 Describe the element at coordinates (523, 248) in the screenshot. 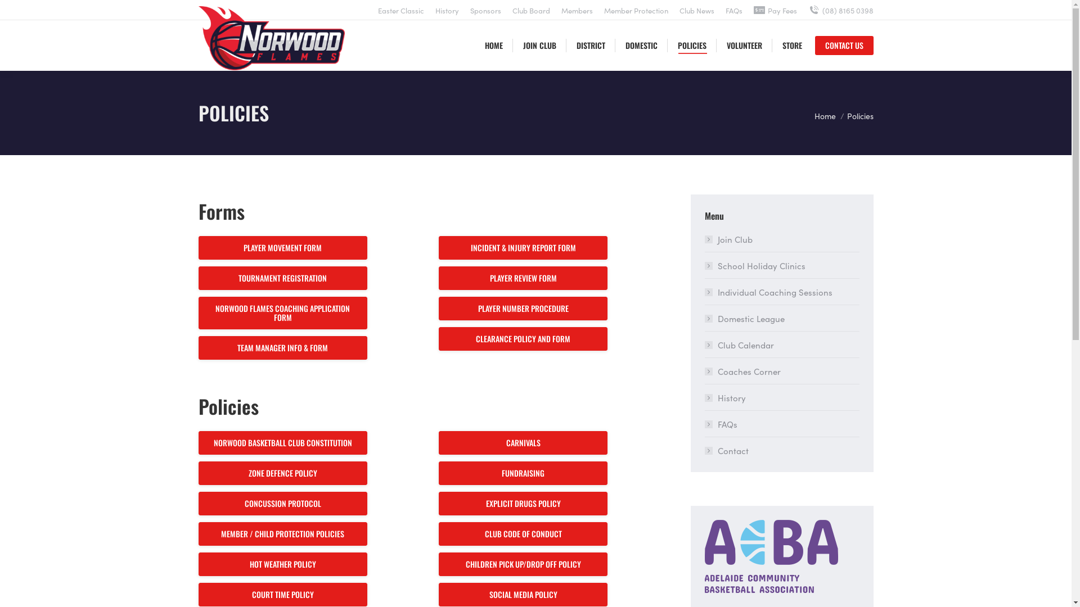

I see `INCIDENT & INJURY REPORT FORM` at that location.